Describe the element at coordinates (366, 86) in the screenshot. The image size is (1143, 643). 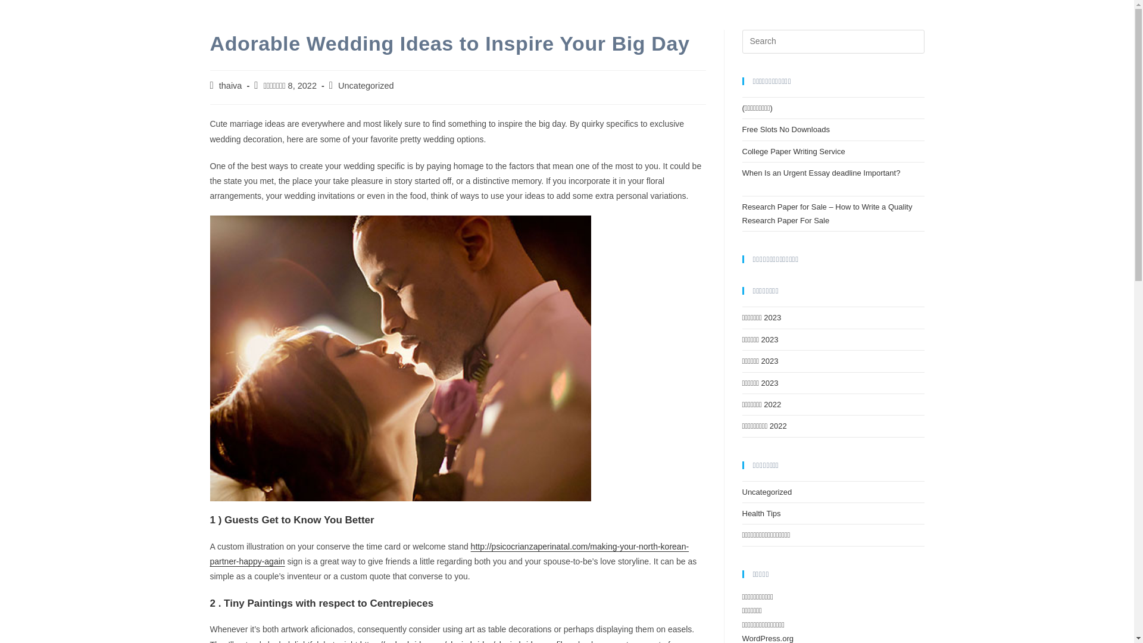
I see `Uncategorized` at that location.